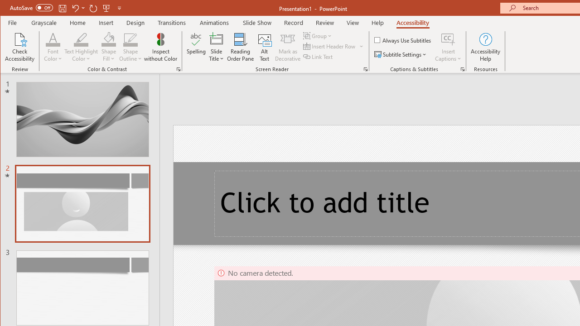  I want to click on Slide Title, so click(217, 39).